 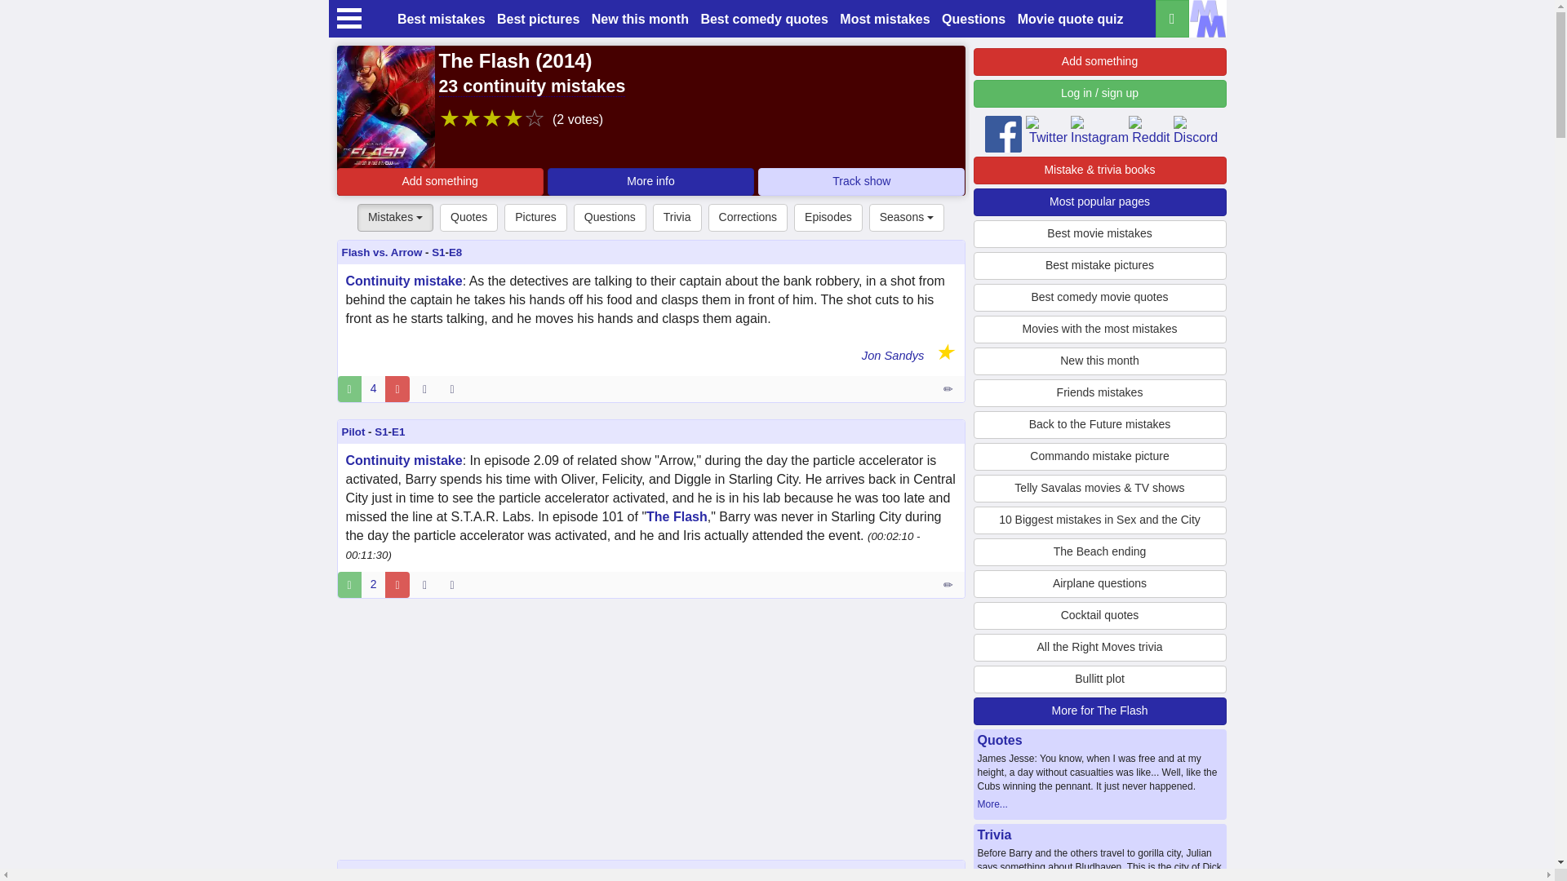 I want to click on I dislike this, so click(x=397, y=388).